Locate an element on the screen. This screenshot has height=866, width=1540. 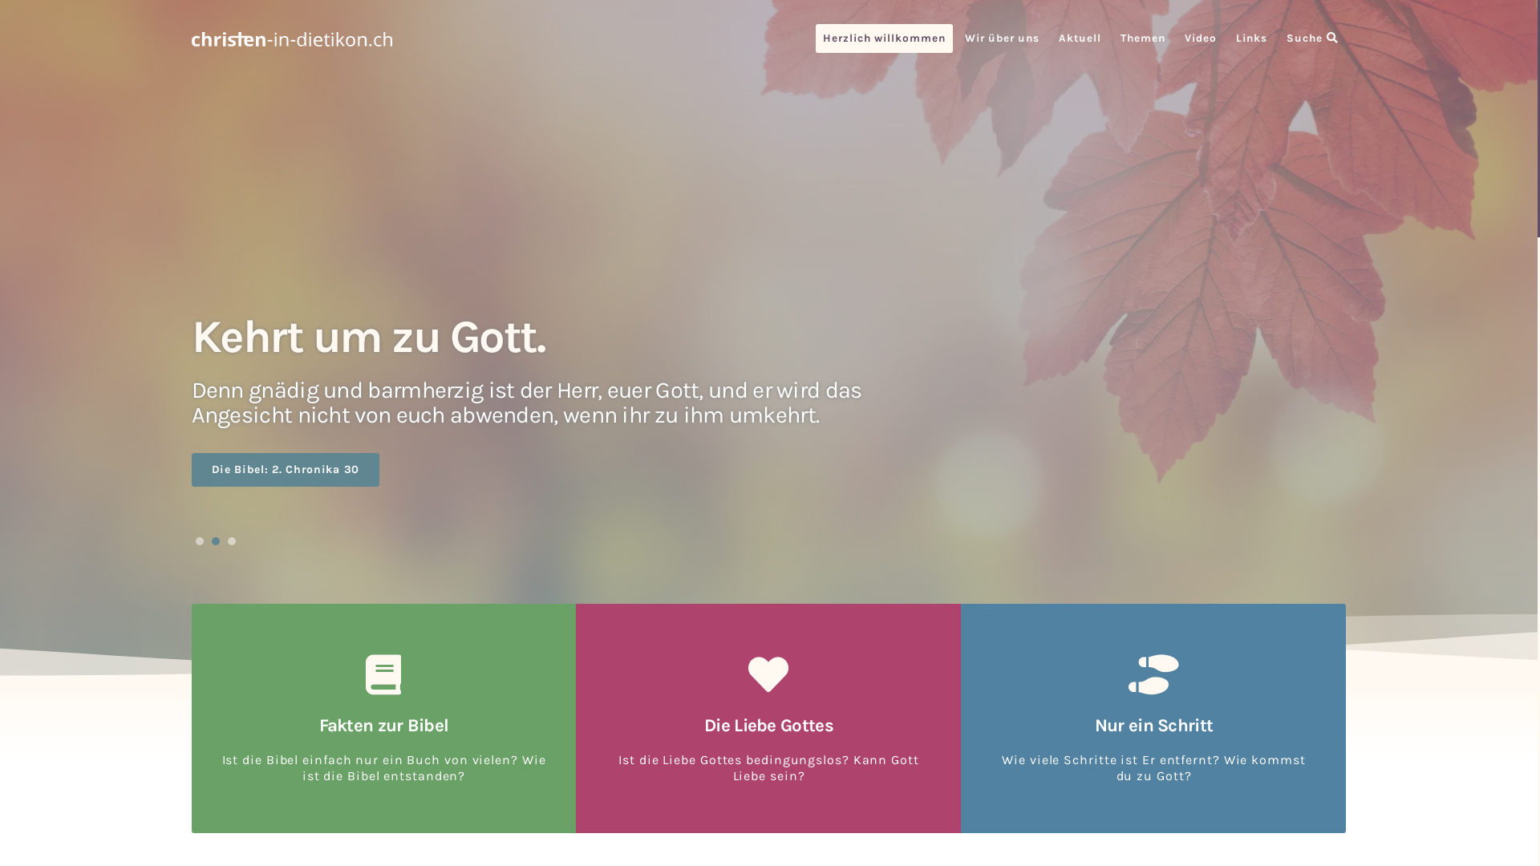
Suche is located at coordinates (1312, 38).